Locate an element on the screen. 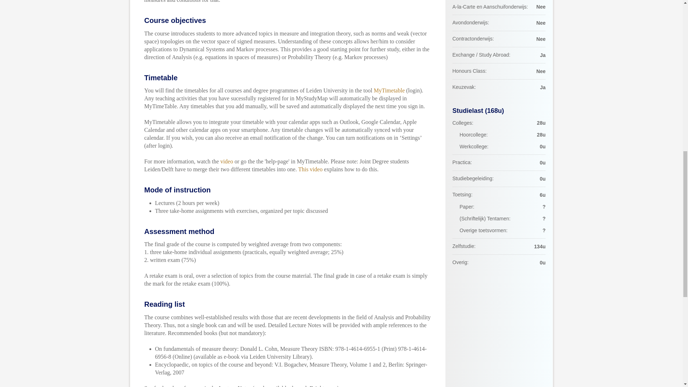 The image size is (688, 387). MyTimetable is located at coordinates (389, 90).